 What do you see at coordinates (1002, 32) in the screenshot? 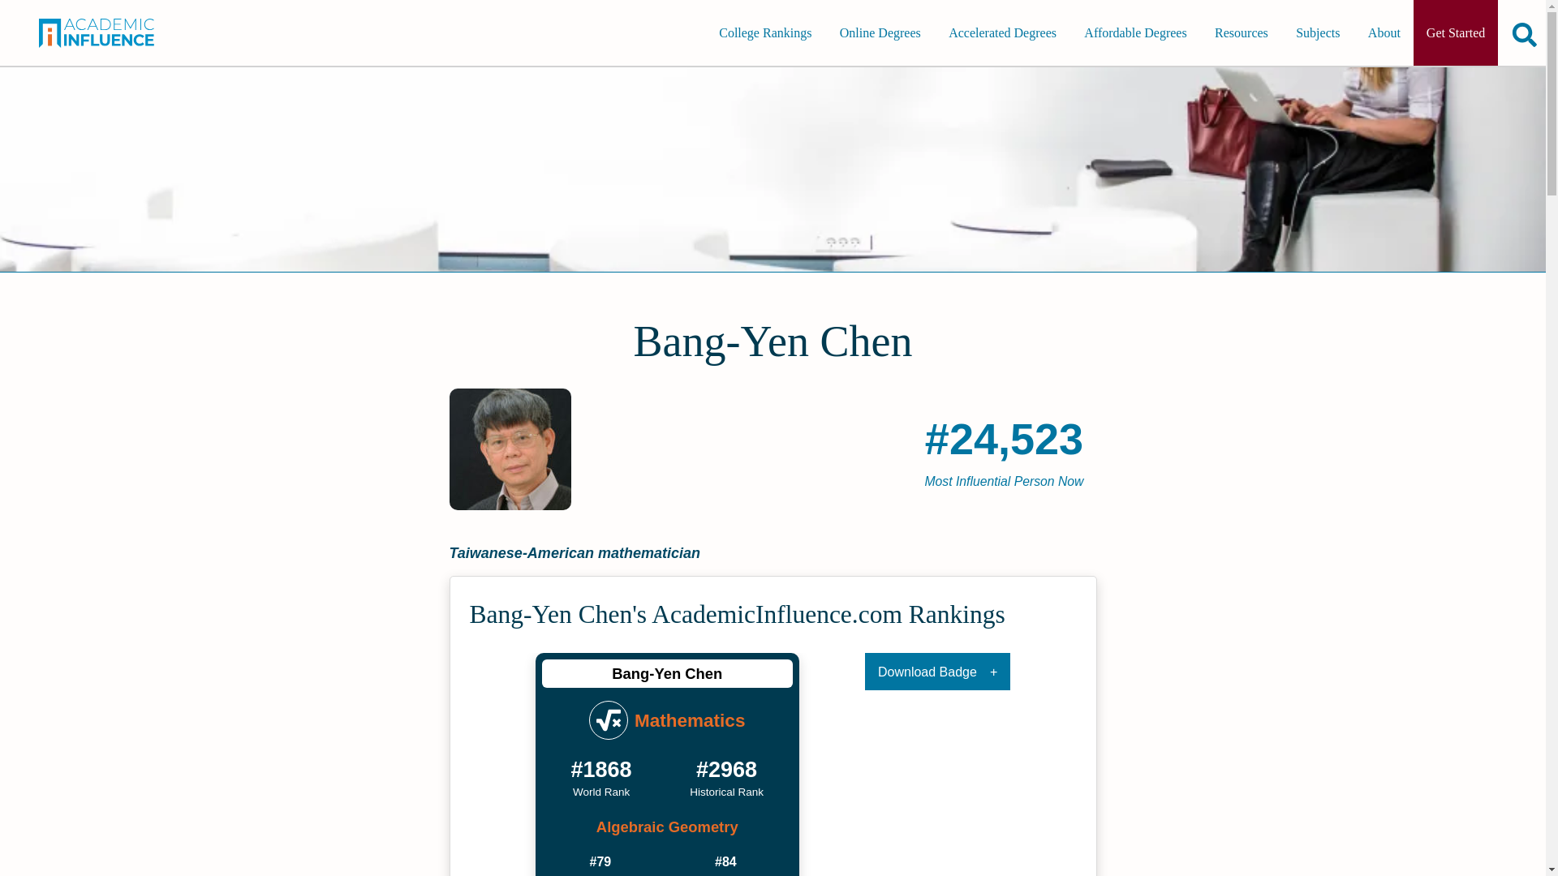
I see `Accelerated Degrees` at bounding box center [1002, 32].